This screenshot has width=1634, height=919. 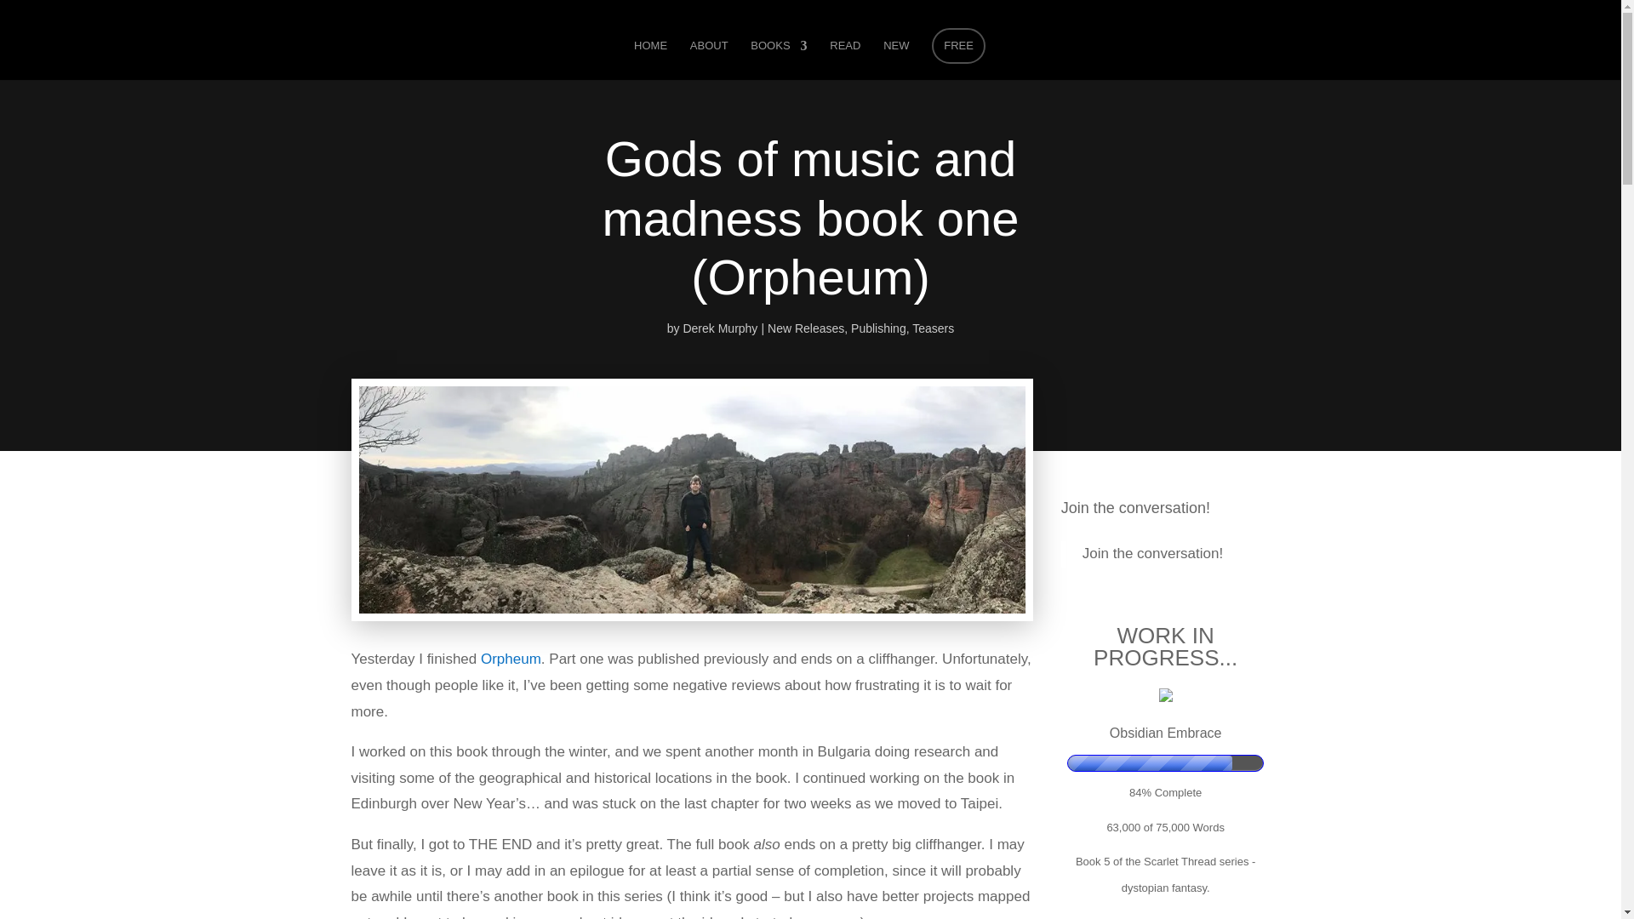 I want to click on FREE, so click(x=958, y=46).